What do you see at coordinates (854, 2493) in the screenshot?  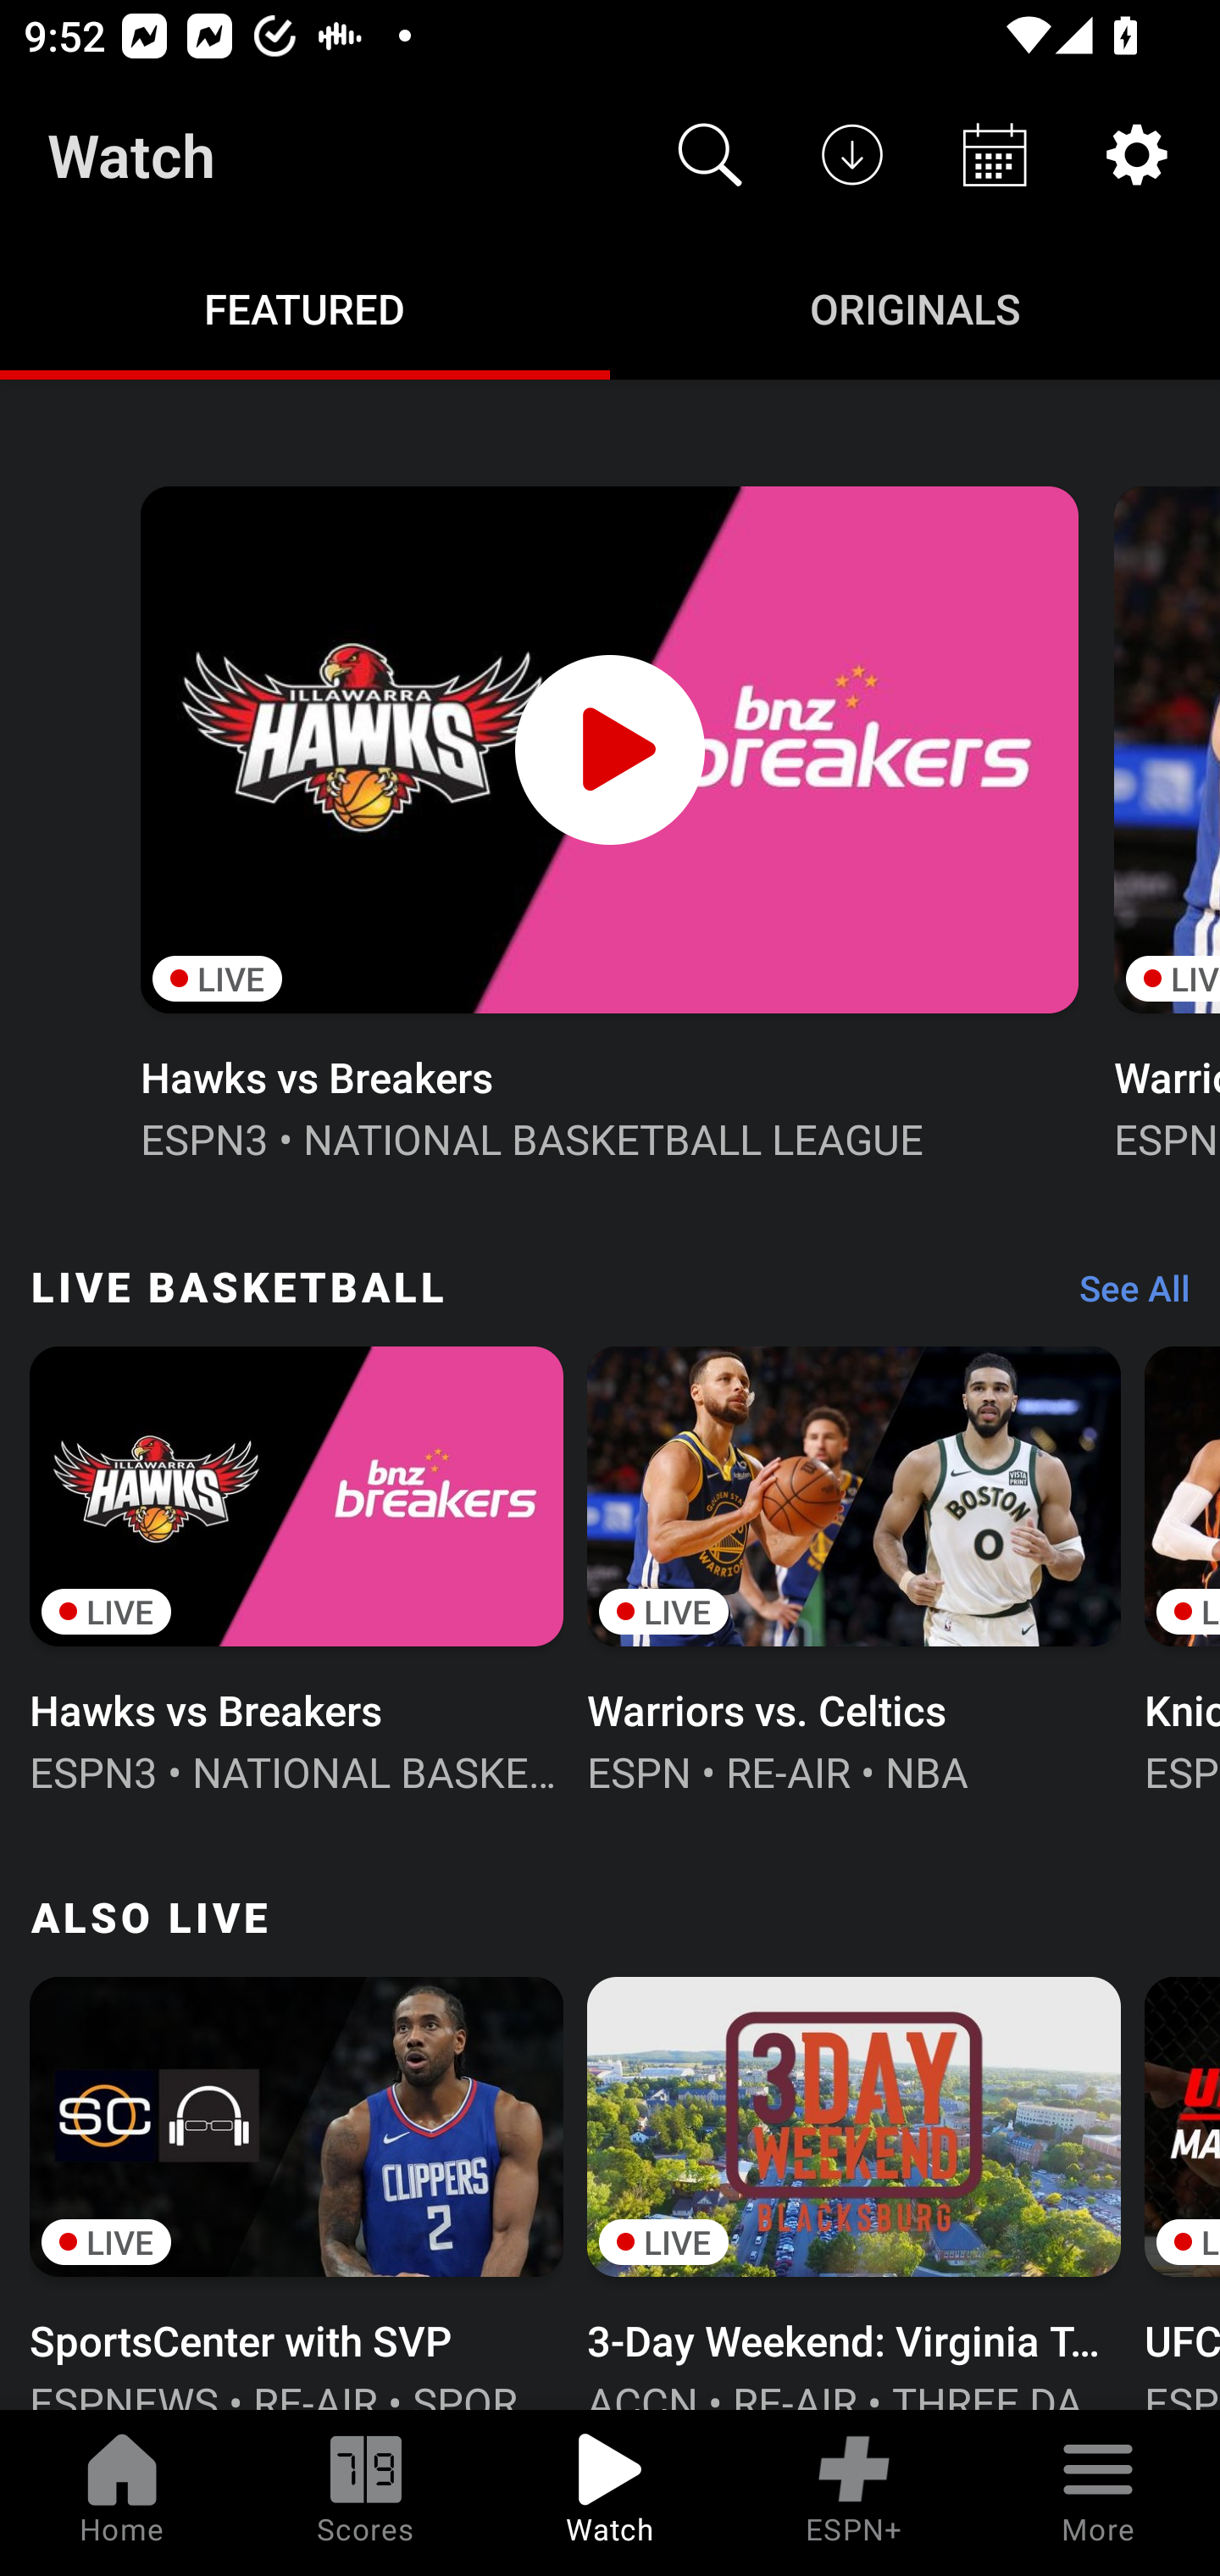 I see `ESPN+` at bounding box center [854, 2493].